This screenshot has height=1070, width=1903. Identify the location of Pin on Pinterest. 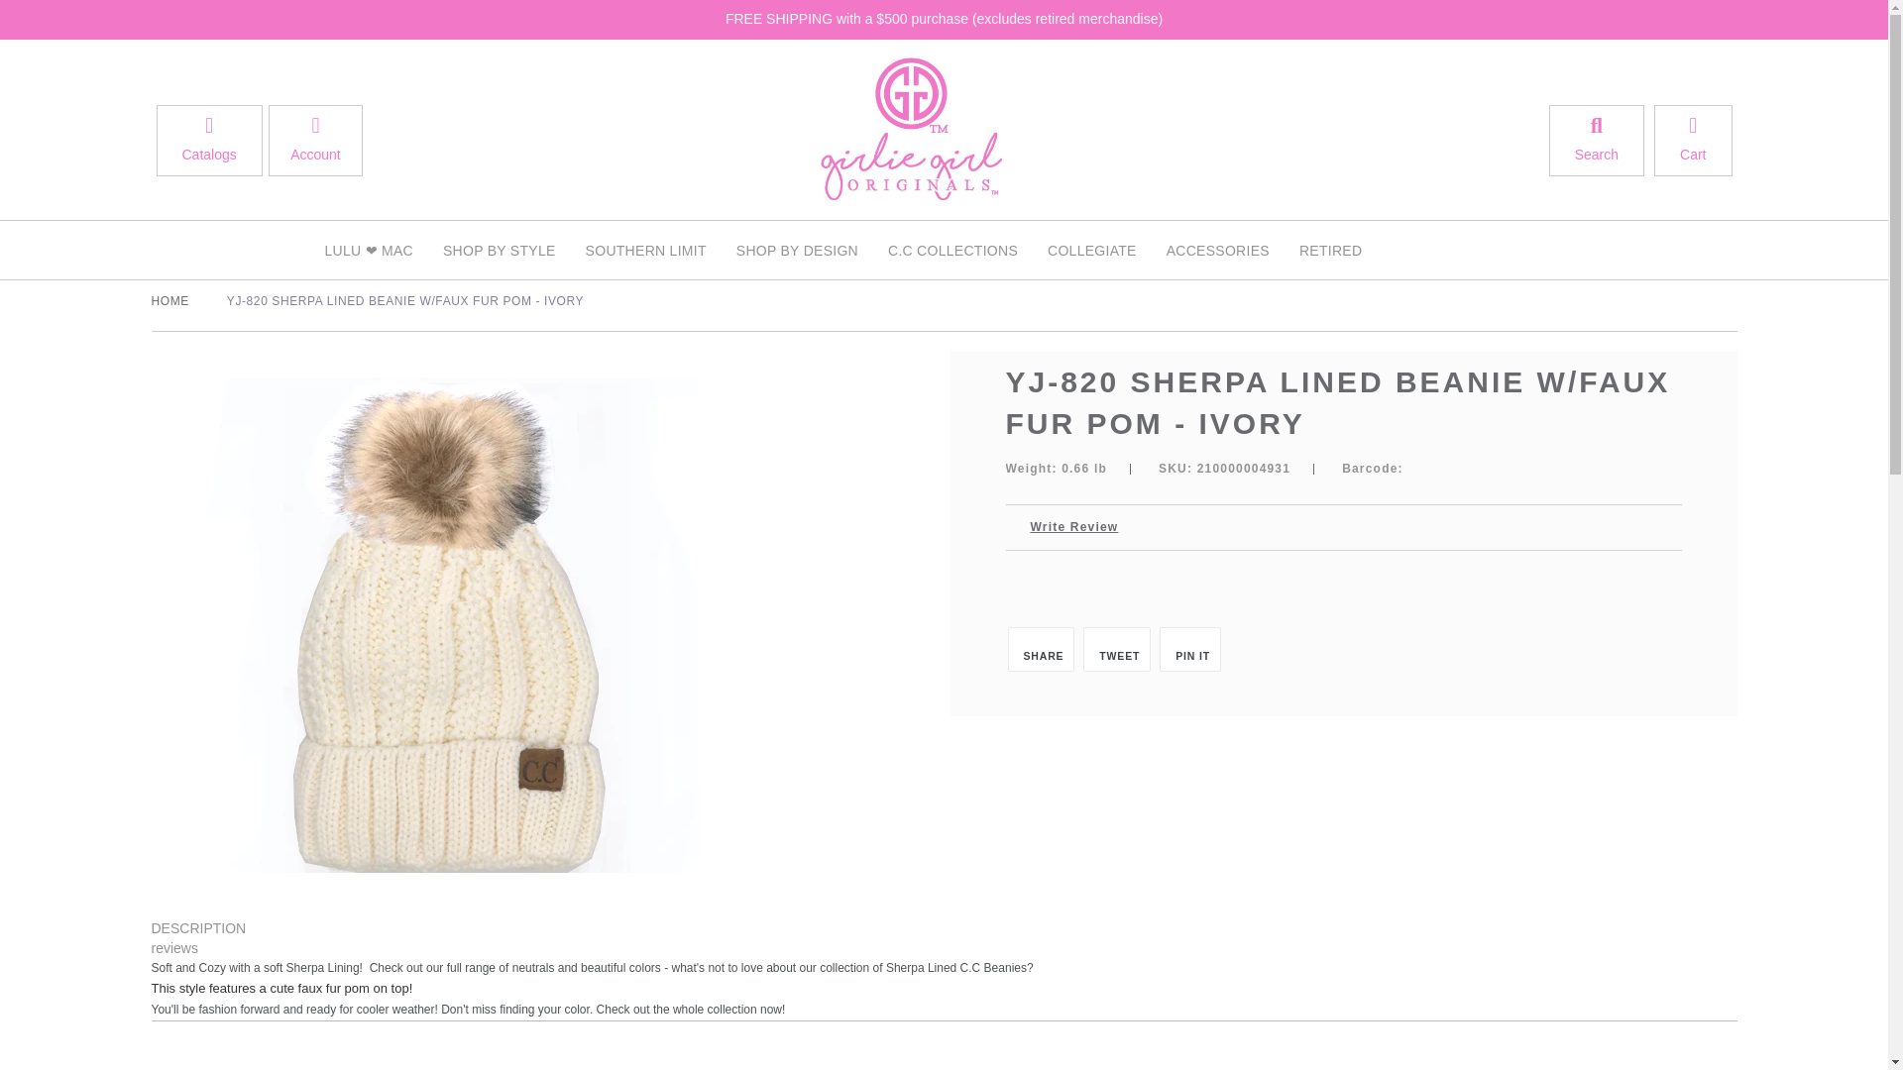
(1189, 650).